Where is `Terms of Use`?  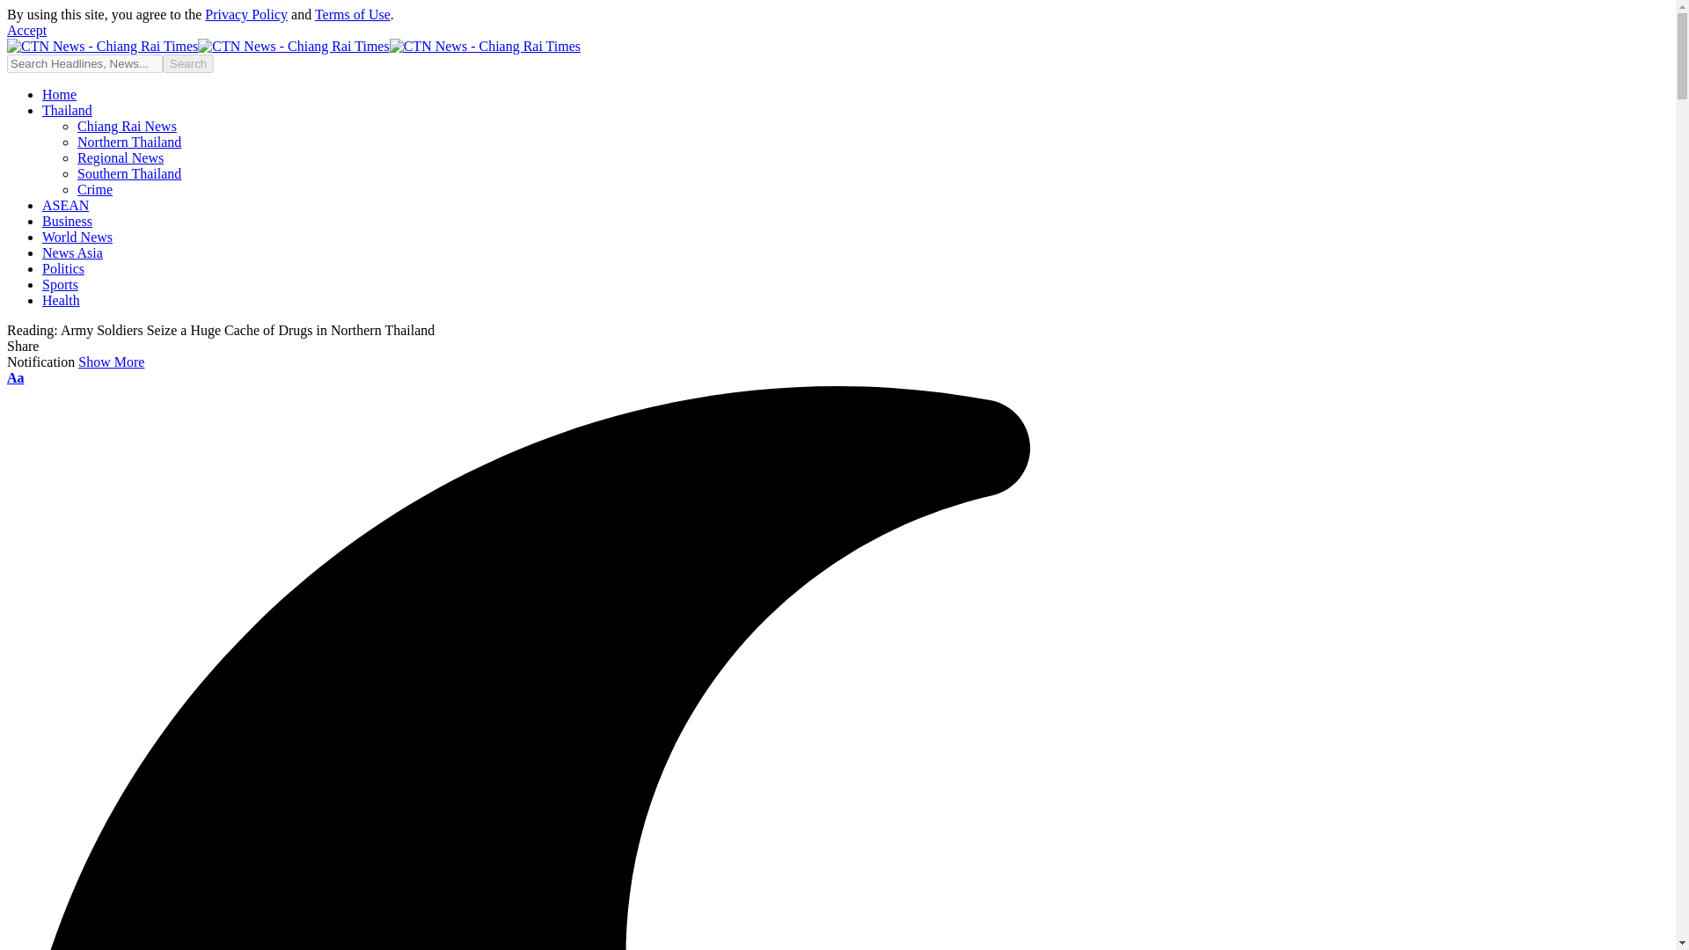 Terms of Use is located at coordinates (352, 14).